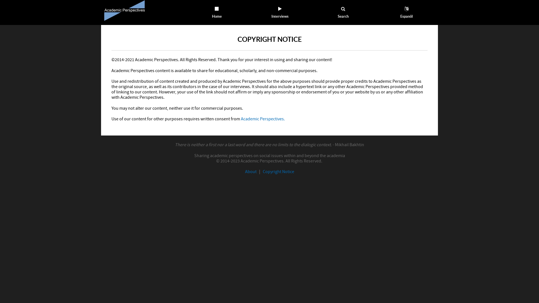 This screenshot has width=539, height=303. Describe the element at coordinates (278, 172) in the screenshot. I see `Copyright Notice` at that location.